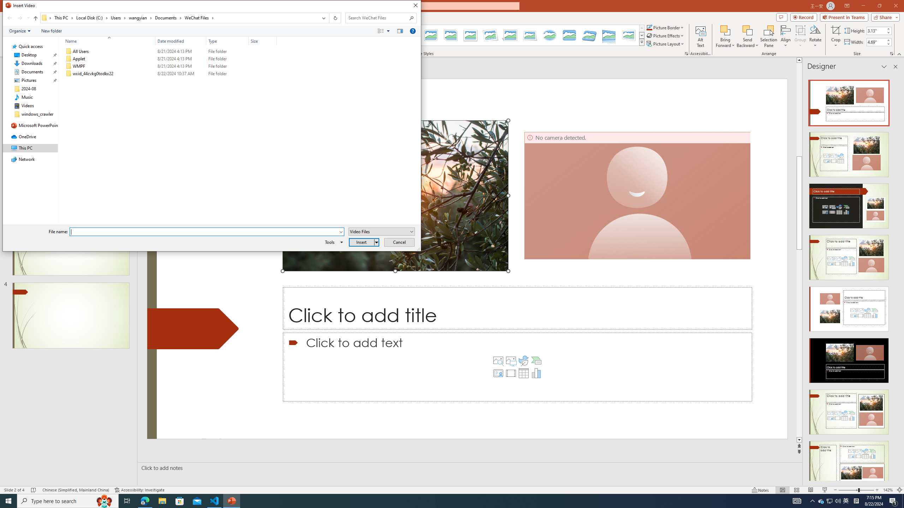 Image resolution: width=904 pixels, height=508 pixels. What do you see at coordinates (323, 18) in the screenshot?
I see `Previous Locations` at bounding box center [323, 18].